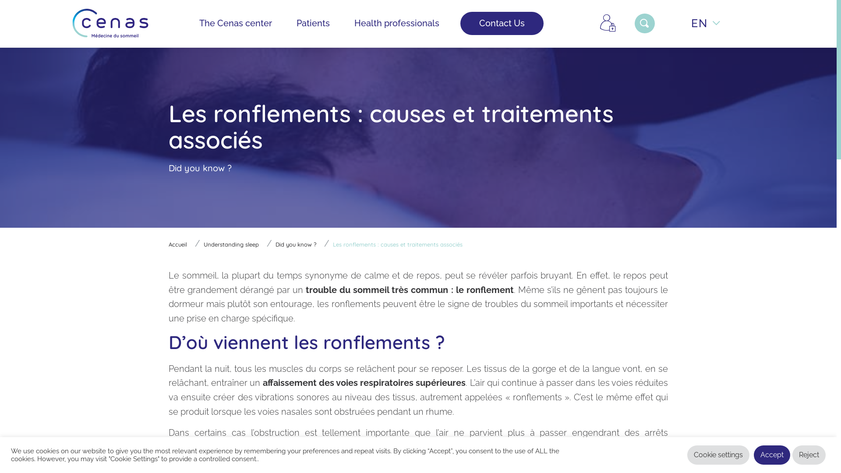 The image size is (841, 473). Describe the element at coordinates (718, 455) in the screenshot. I see `Cookie settings` at that location.